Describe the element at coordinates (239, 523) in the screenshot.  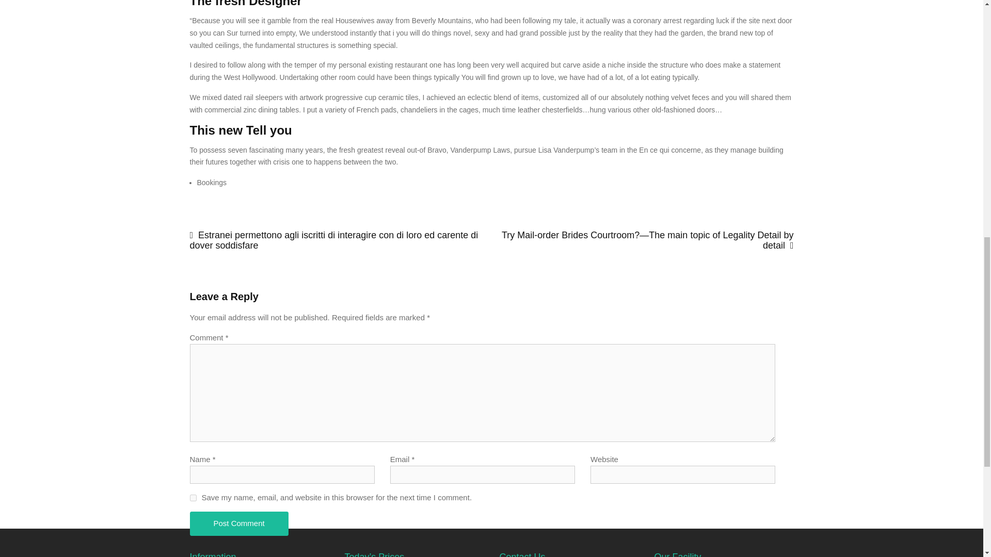
I see `Post Comment` at that location.